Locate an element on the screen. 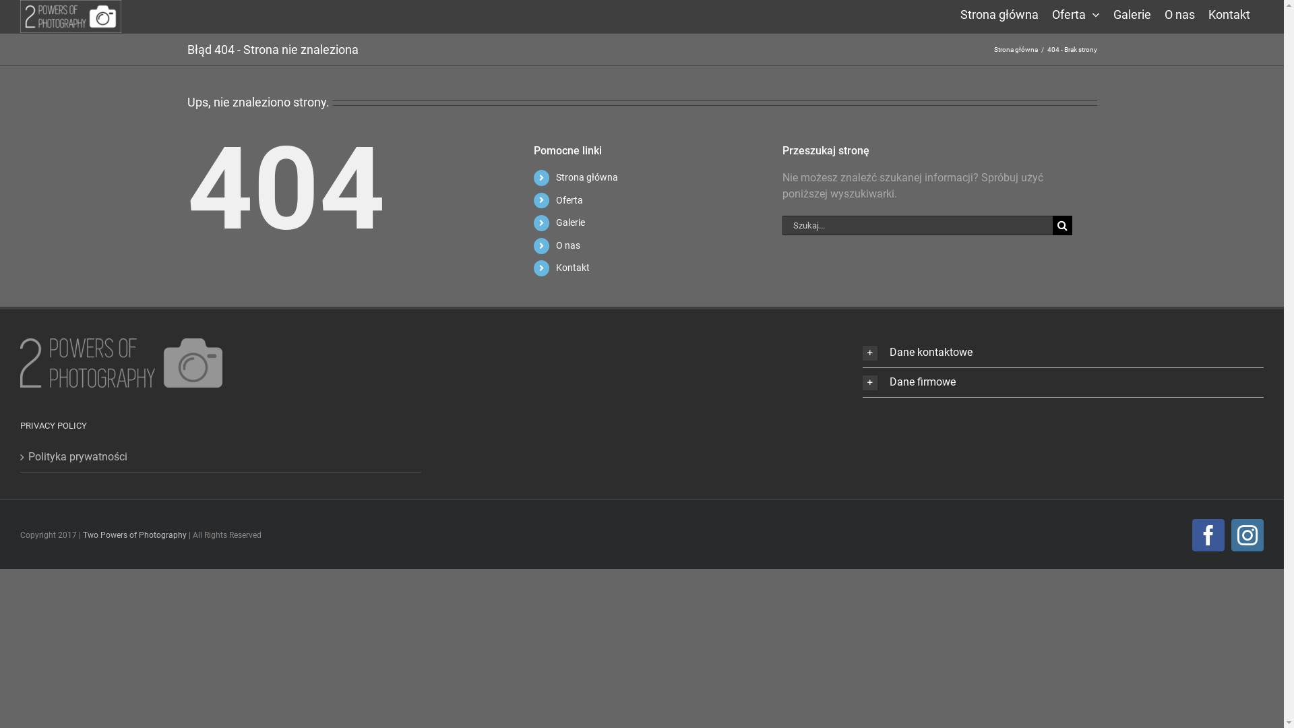  Oferta is located at coordinates (1076, 13).